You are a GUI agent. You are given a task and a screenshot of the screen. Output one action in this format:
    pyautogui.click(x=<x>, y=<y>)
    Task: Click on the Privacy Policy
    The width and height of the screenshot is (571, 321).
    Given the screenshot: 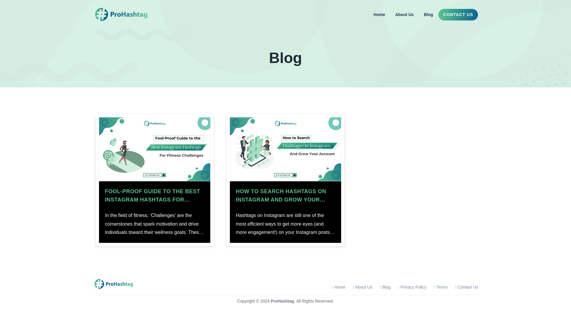 What is the action you would take?
    pyautogui.click(x=412, y=287)
    